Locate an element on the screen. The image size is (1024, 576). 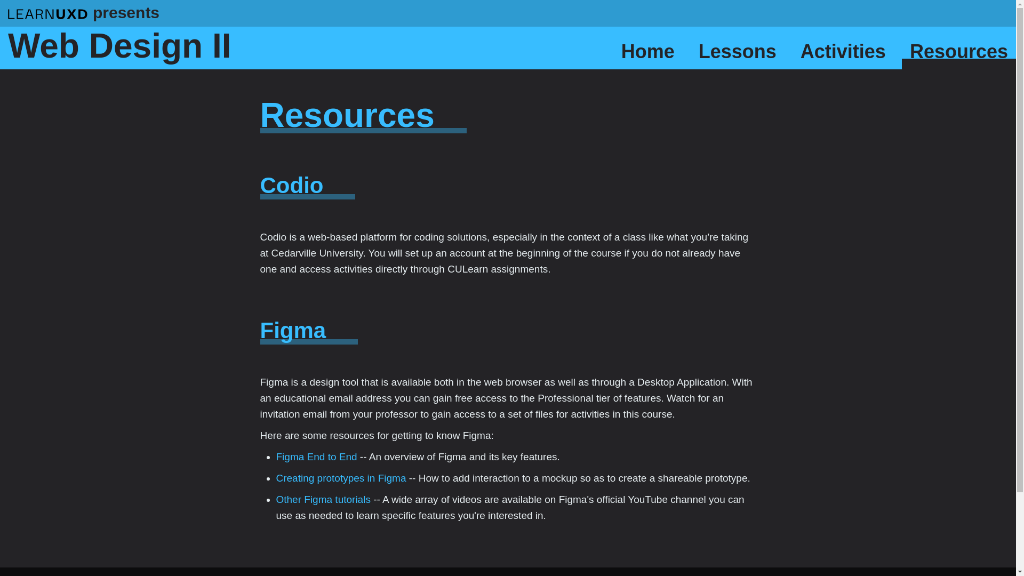
Figma End to End is located at coordinates (317, 457).